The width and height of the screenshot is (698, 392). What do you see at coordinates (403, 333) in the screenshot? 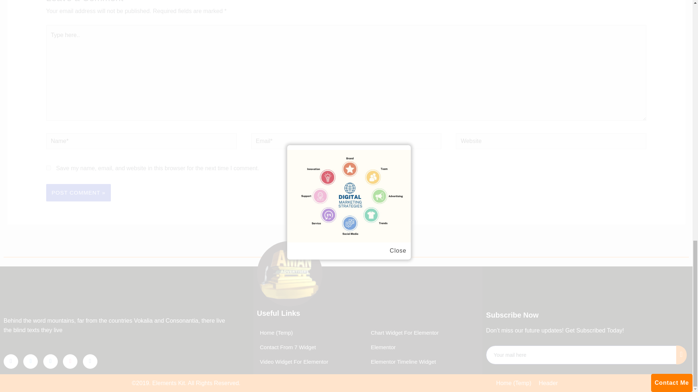
I see `Chart Widget For Elementor` at bounding box center [403, 333].